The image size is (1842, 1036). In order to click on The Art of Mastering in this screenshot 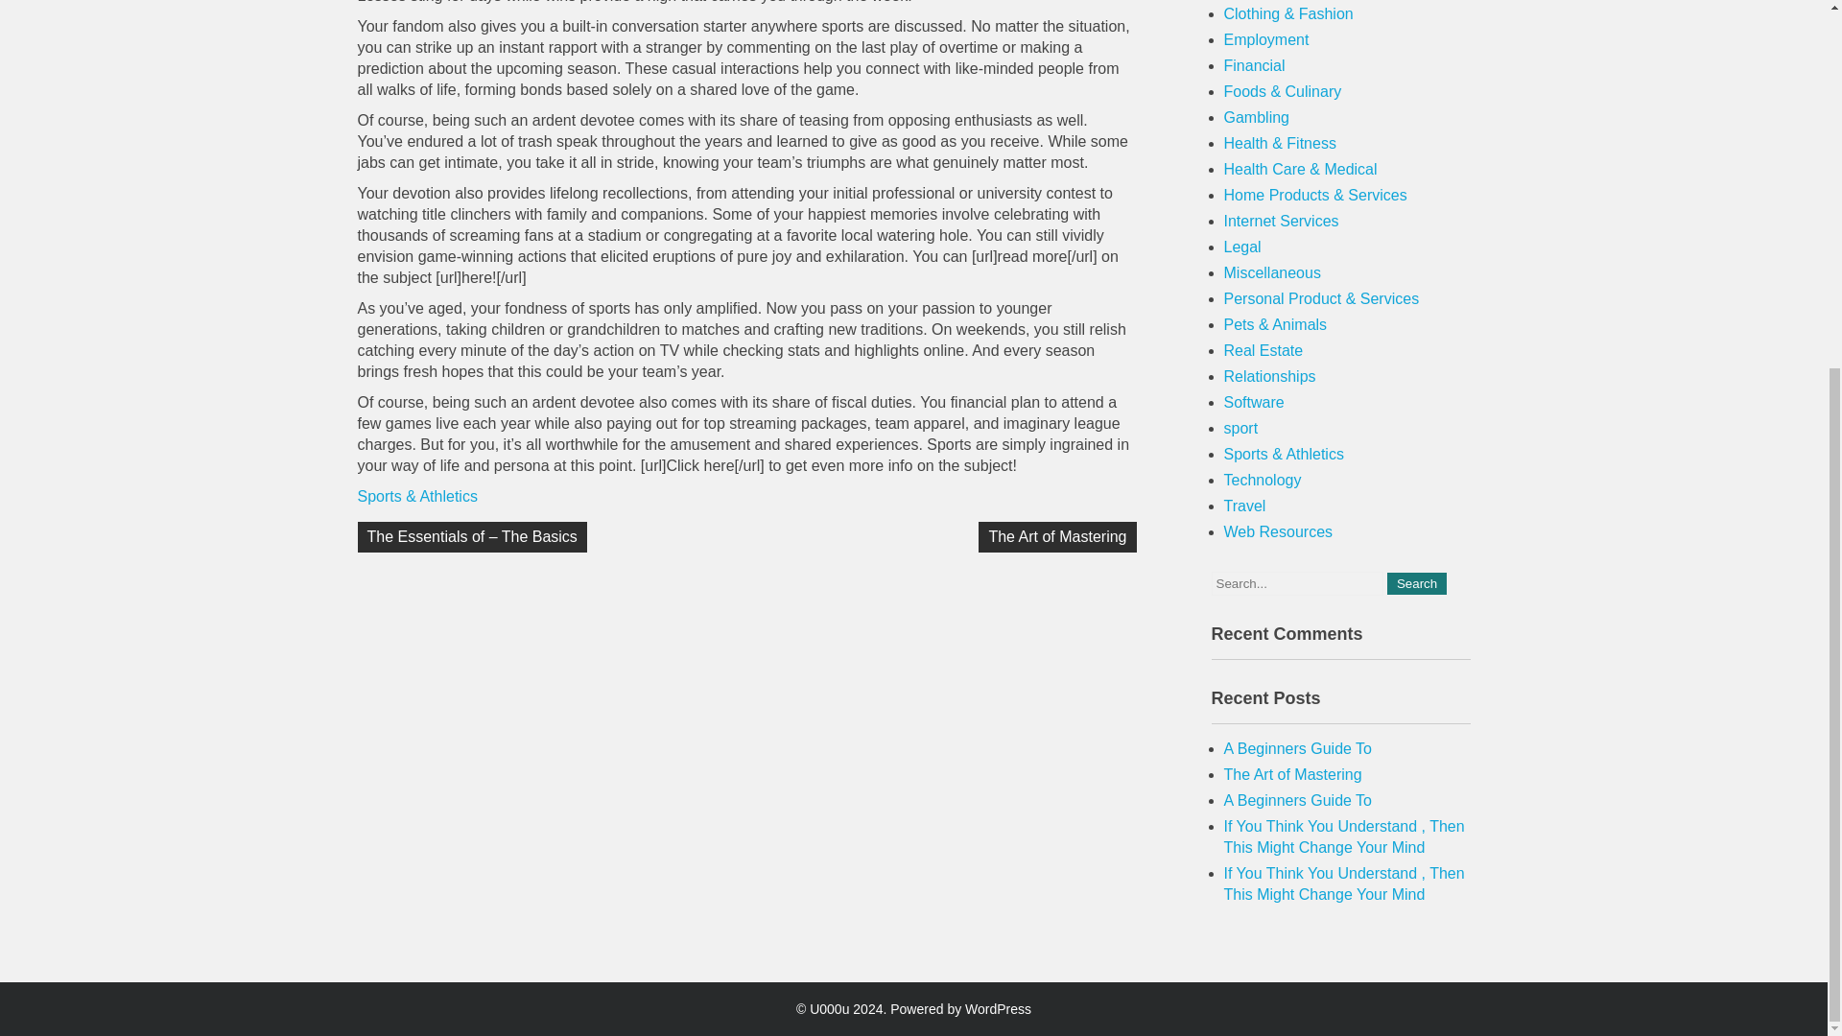, I will do `click(1057, 537)`.